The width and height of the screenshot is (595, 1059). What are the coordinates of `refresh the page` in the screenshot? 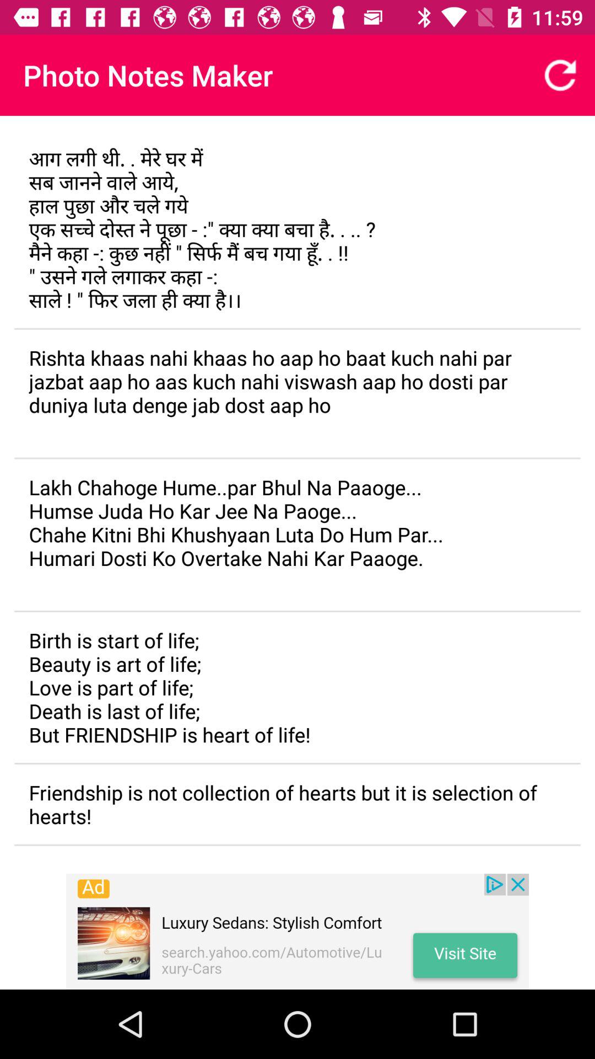 It's located at (560, 75).